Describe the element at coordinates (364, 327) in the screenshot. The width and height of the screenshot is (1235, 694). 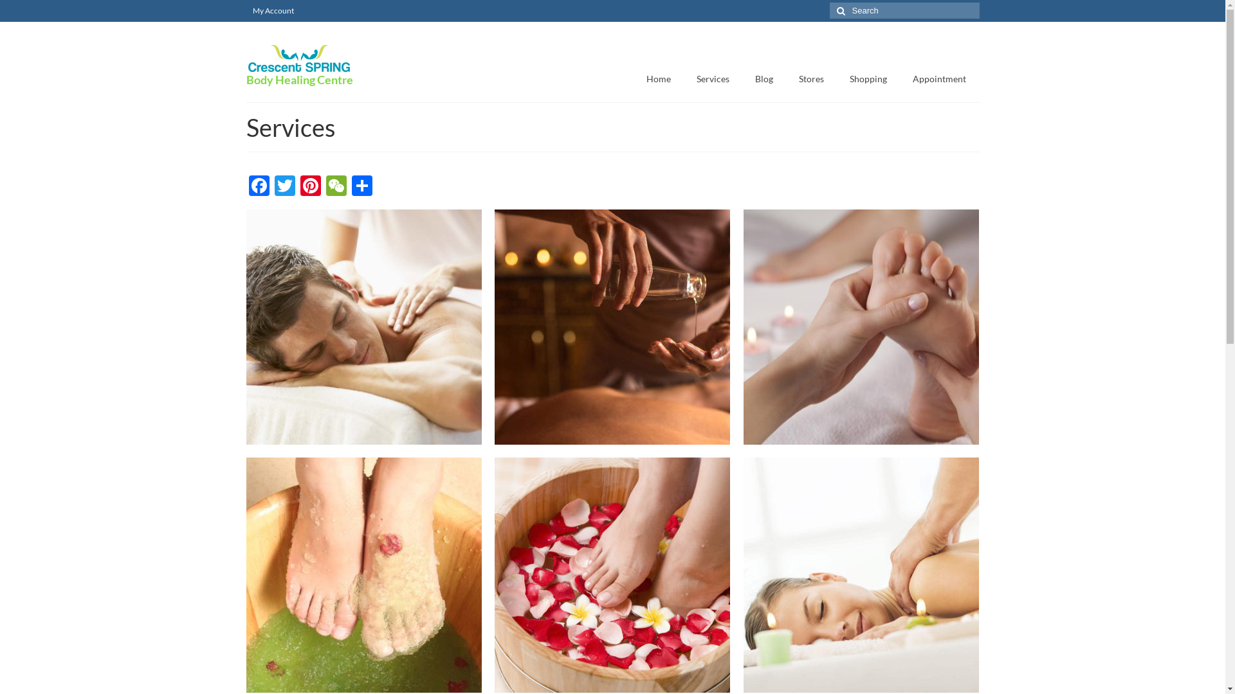
I see `Remedial Massage` at that location.